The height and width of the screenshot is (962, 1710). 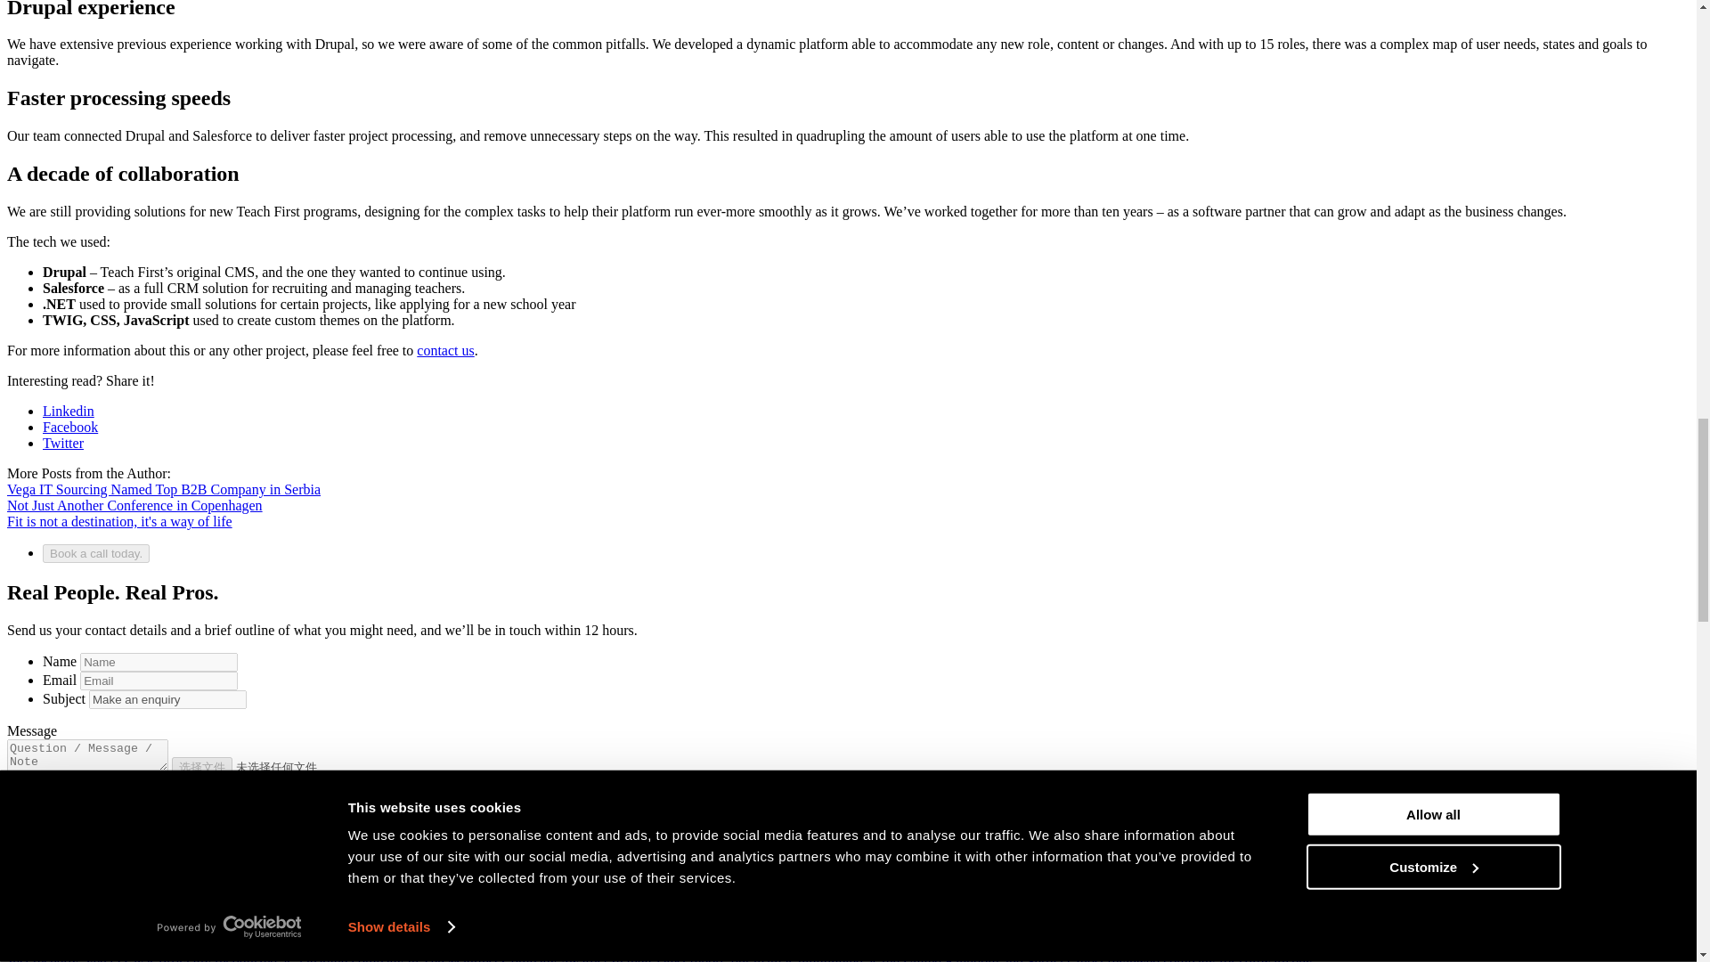 What do you see at coordinates (167, 699) in the screenshot?
I see `Make an enquiry` at bounding box center [167, 699].